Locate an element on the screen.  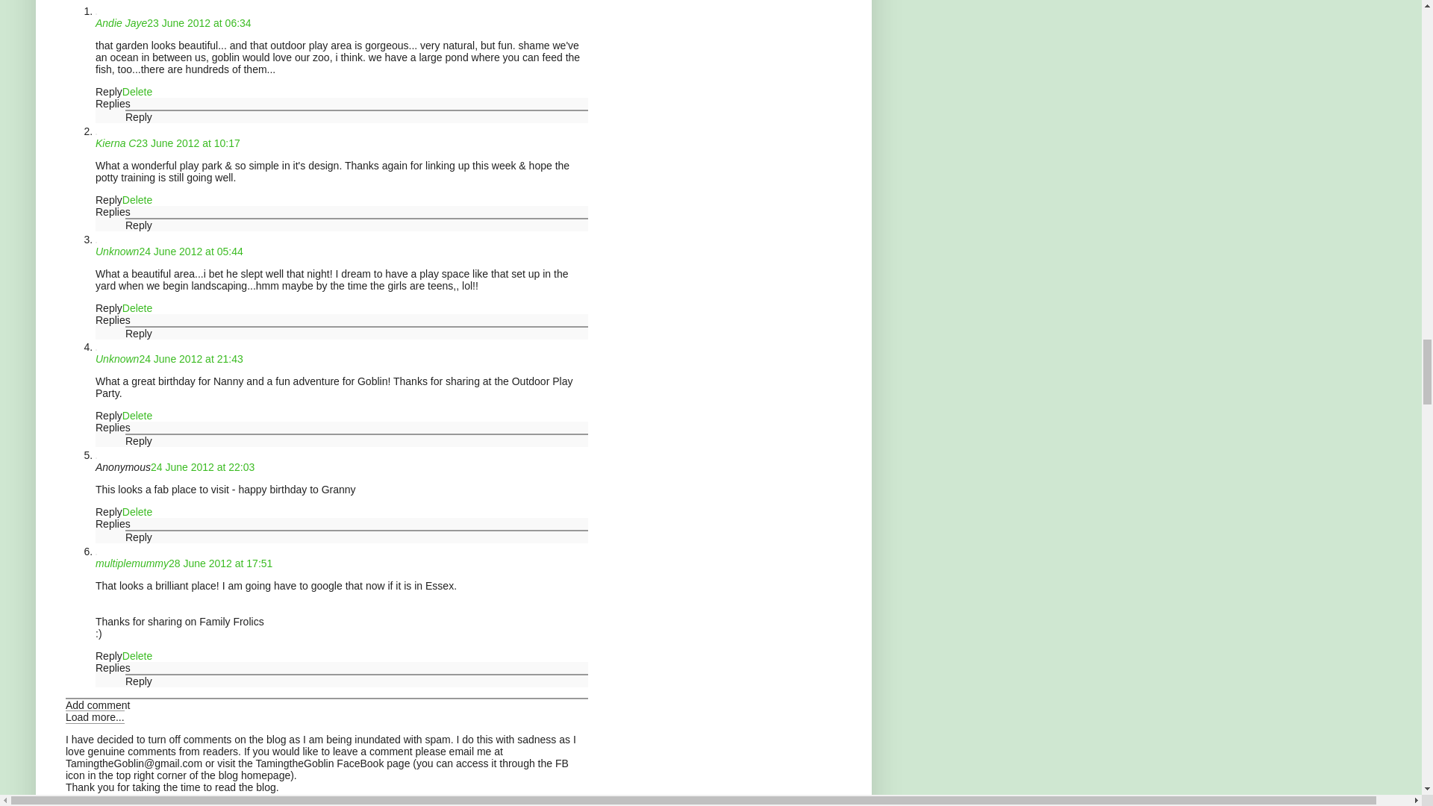
23 June 2012 at 10:17 is located at coordinates (187, 143).